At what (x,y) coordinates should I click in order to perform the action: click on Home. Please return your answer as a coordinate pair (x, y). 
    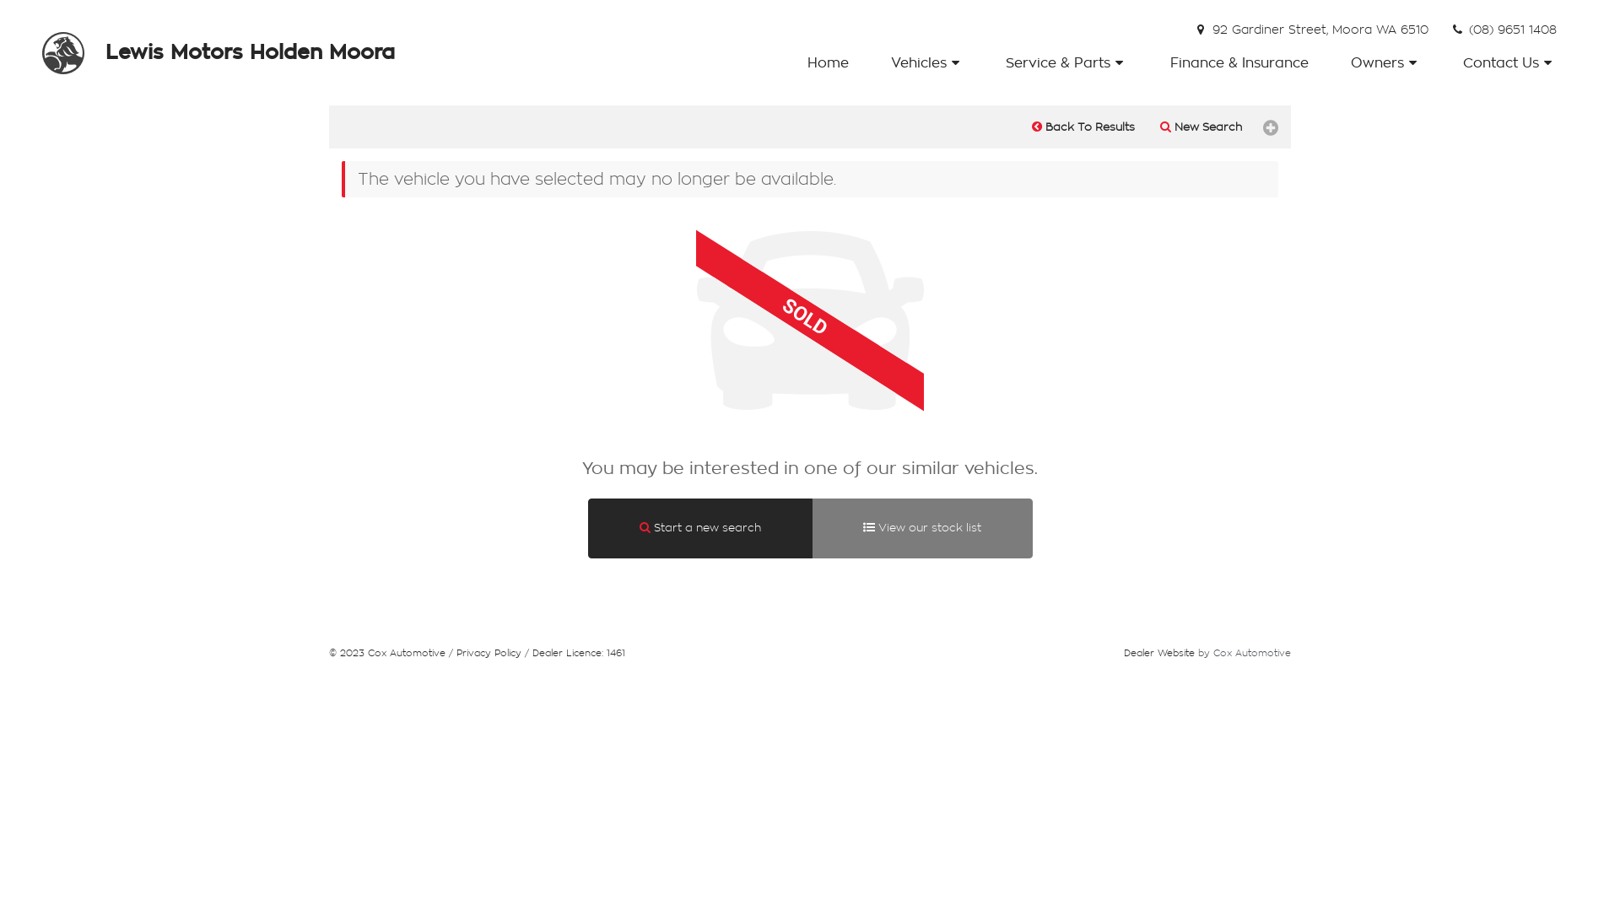
    Looking at the image, I should click on (830, 63).